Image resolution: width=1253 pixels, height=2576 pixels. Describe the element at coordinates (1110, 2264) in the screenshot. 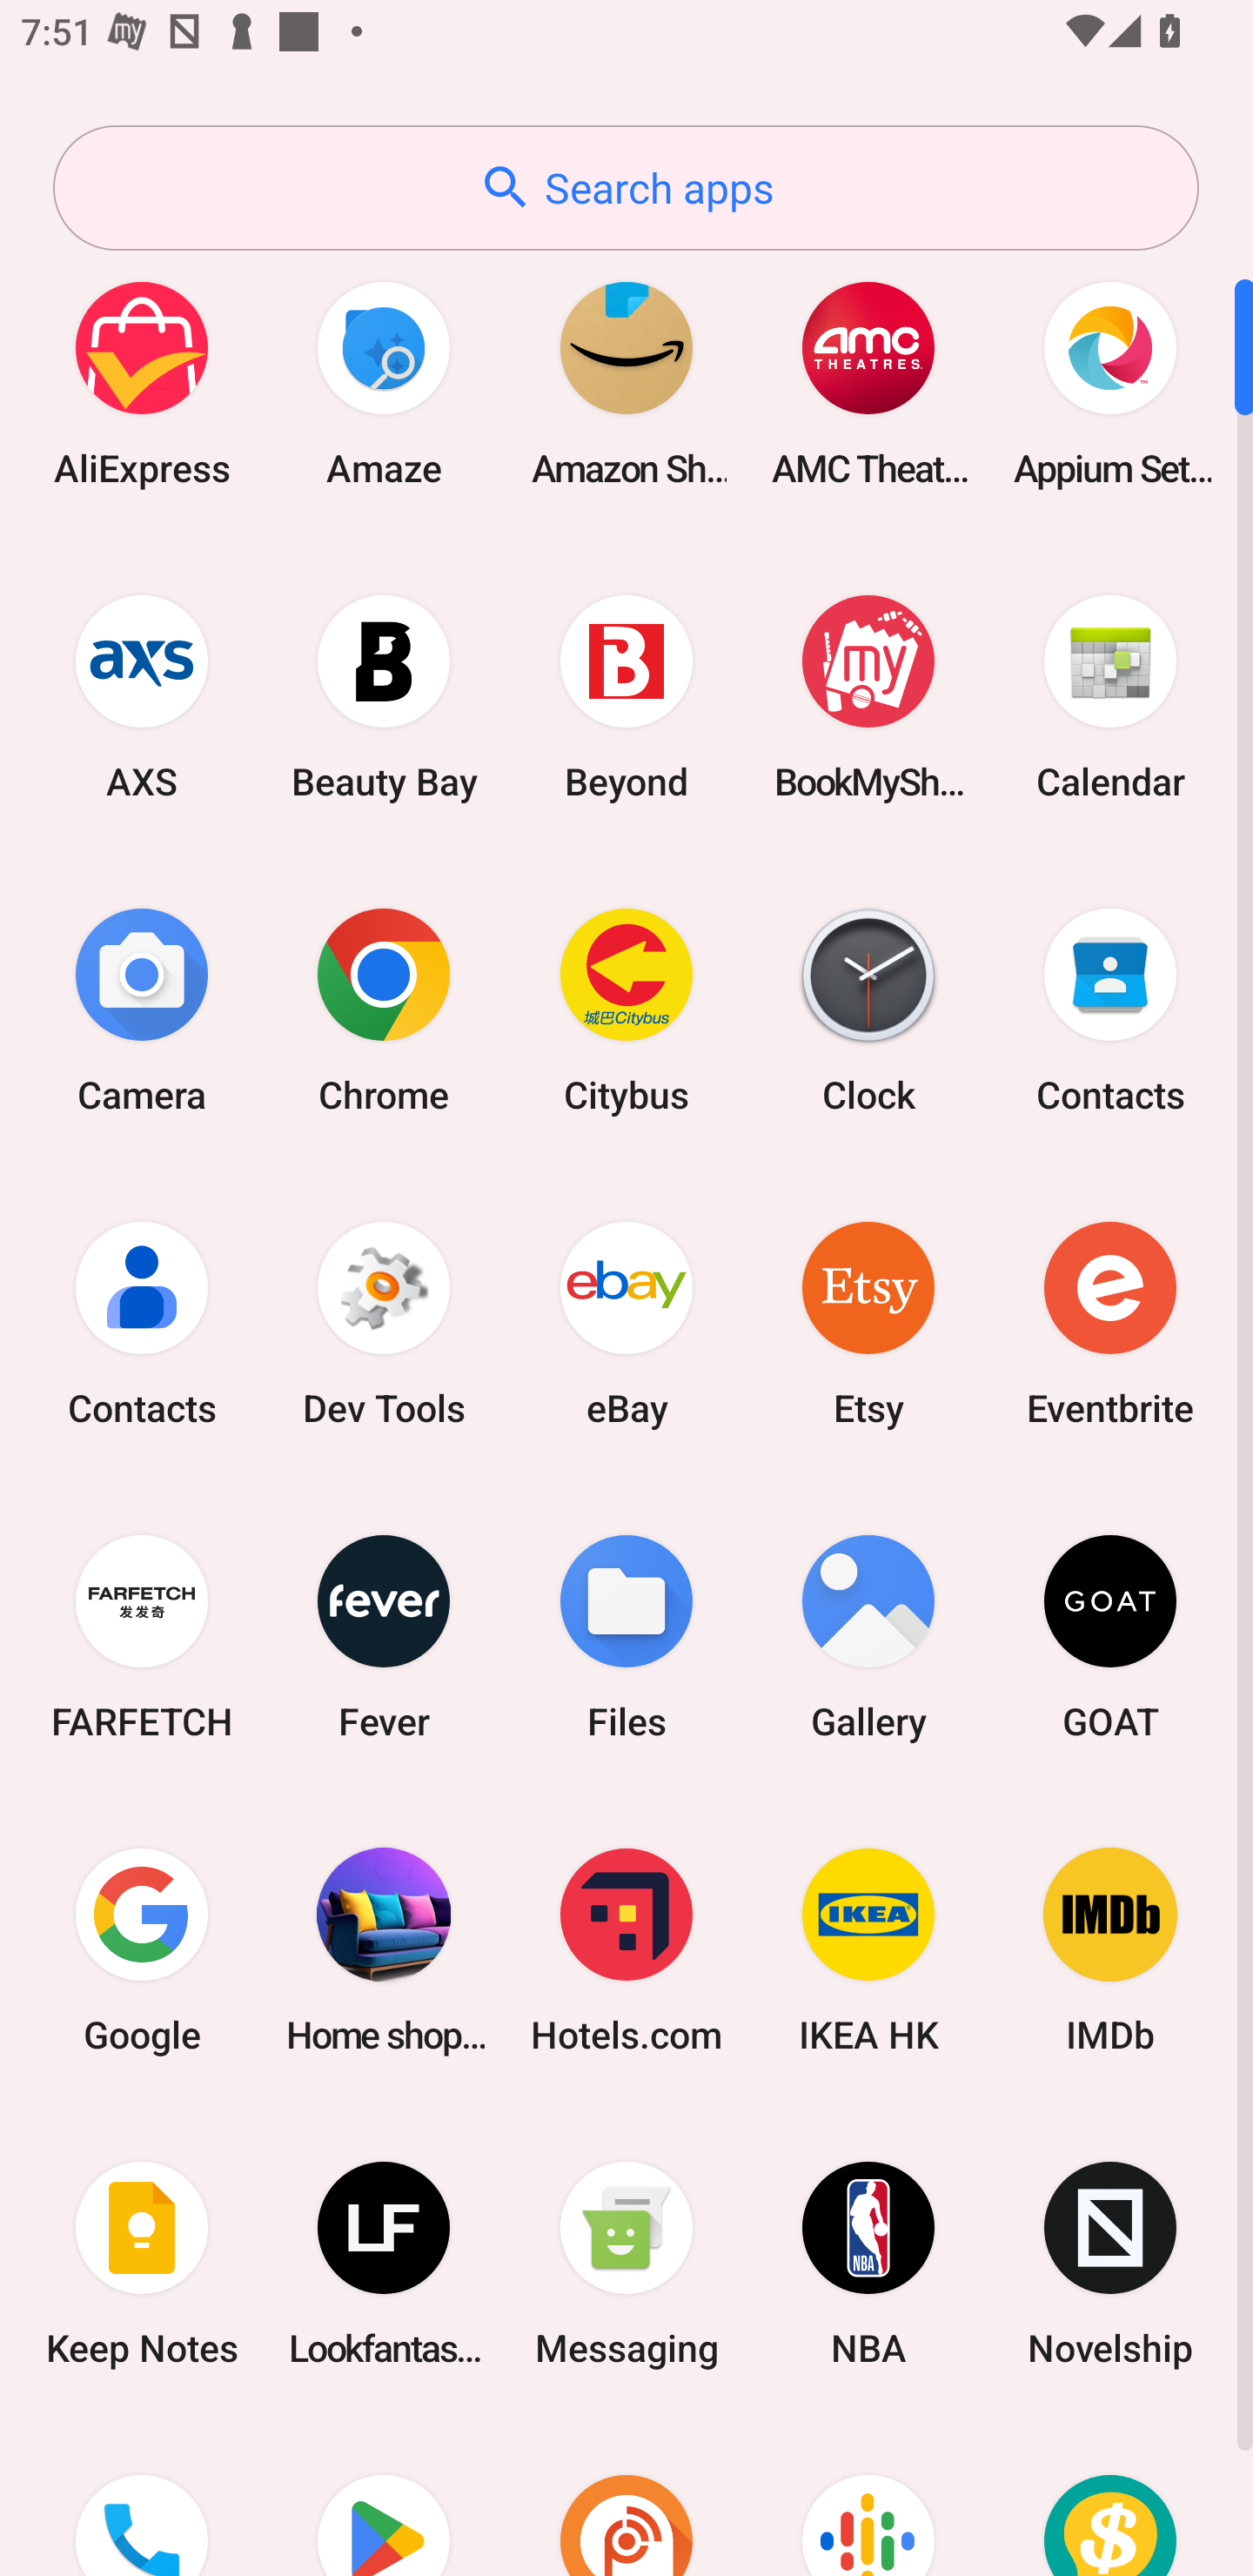

I see `Novelship` at that location.